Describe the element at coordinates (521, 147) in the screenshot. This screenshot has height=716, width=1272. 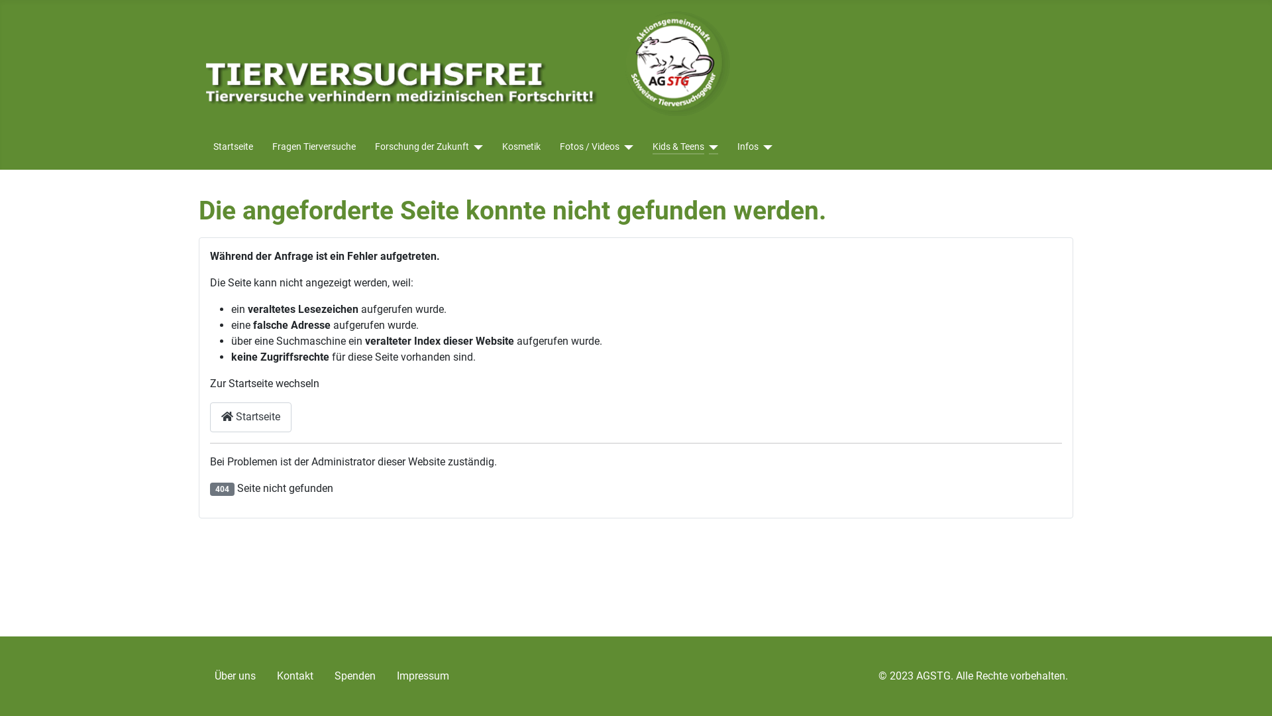
I see `Kosmetik` at that location.